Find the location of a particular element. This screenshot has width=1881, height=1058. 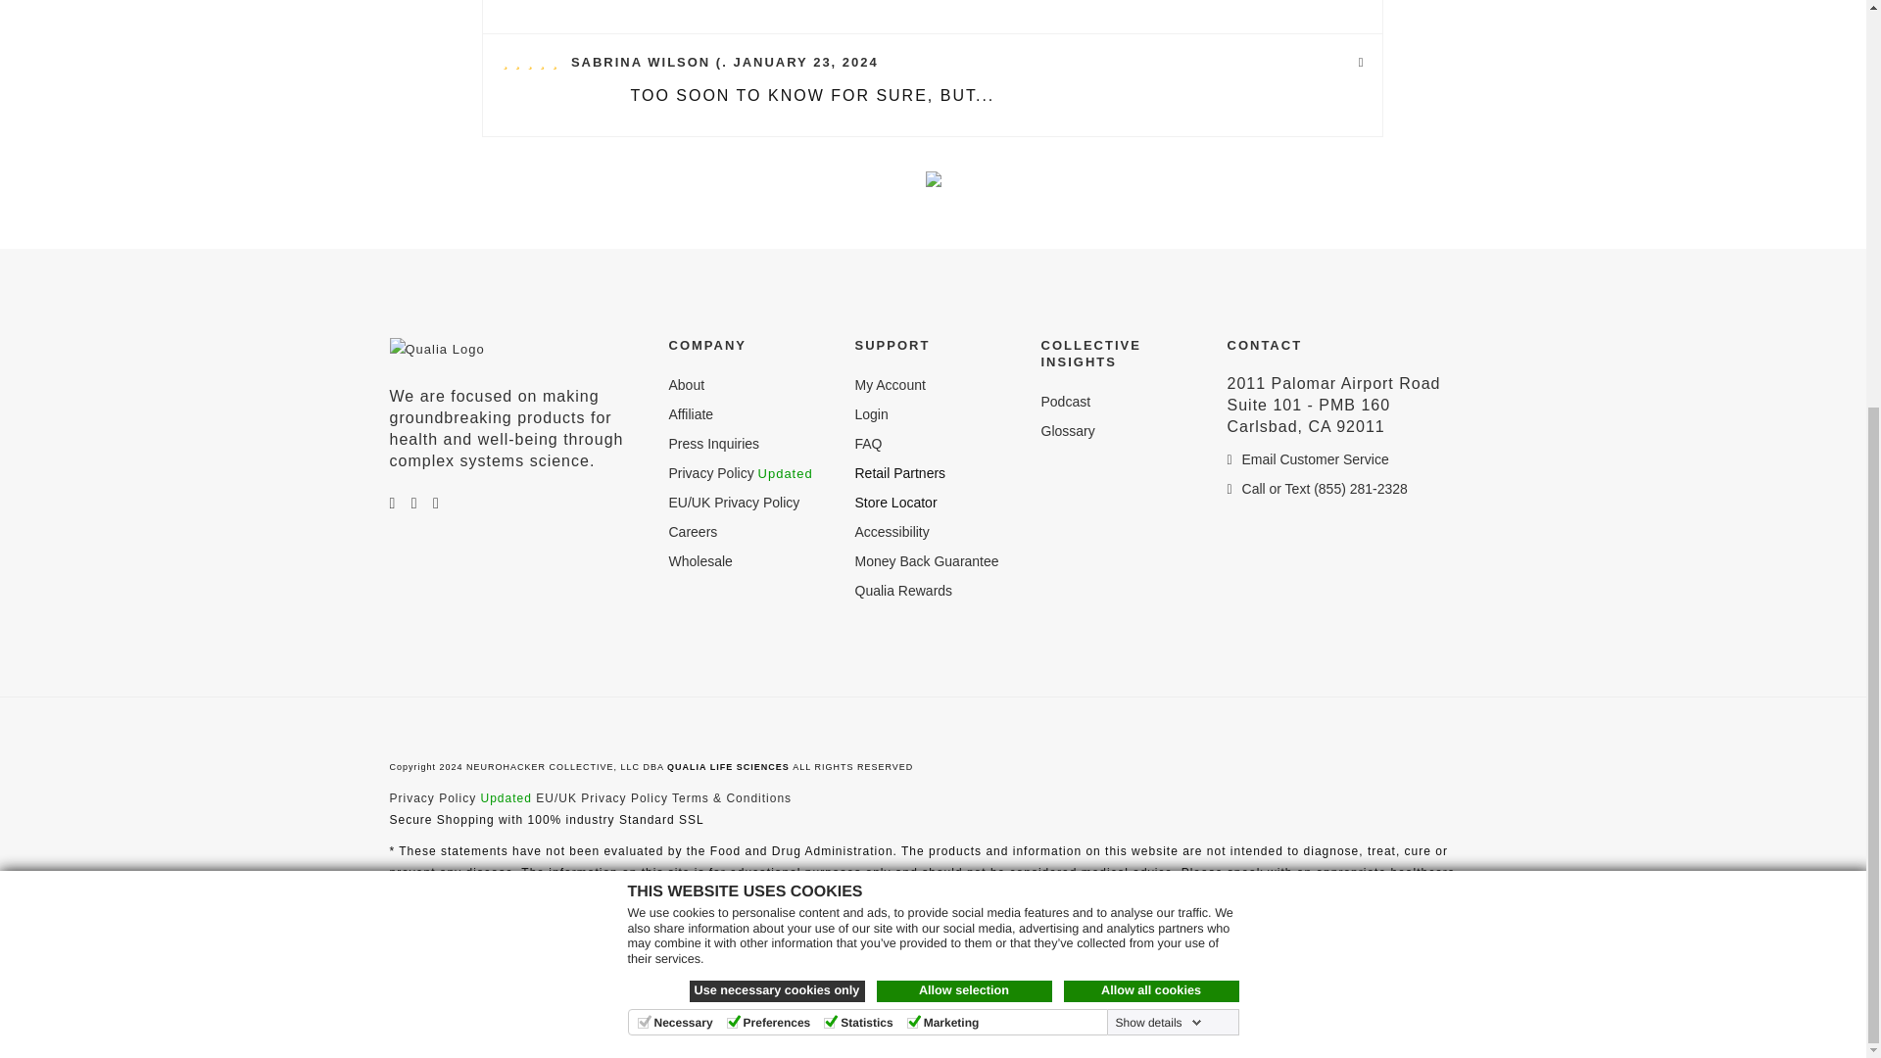

Allow all cookies is located at coordinates (1152, 337).